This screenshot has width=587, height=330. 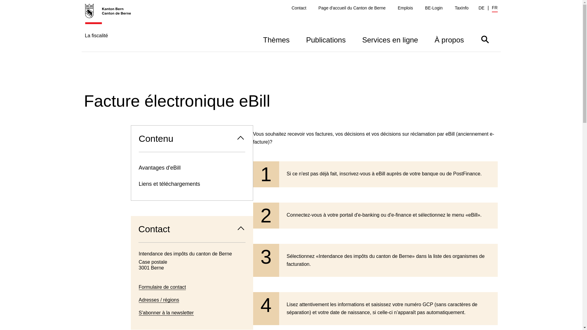 What do you see at coordinates (462, 8) in the screenshot?
I see `TaxInfo` at bounding box center [462, 8].